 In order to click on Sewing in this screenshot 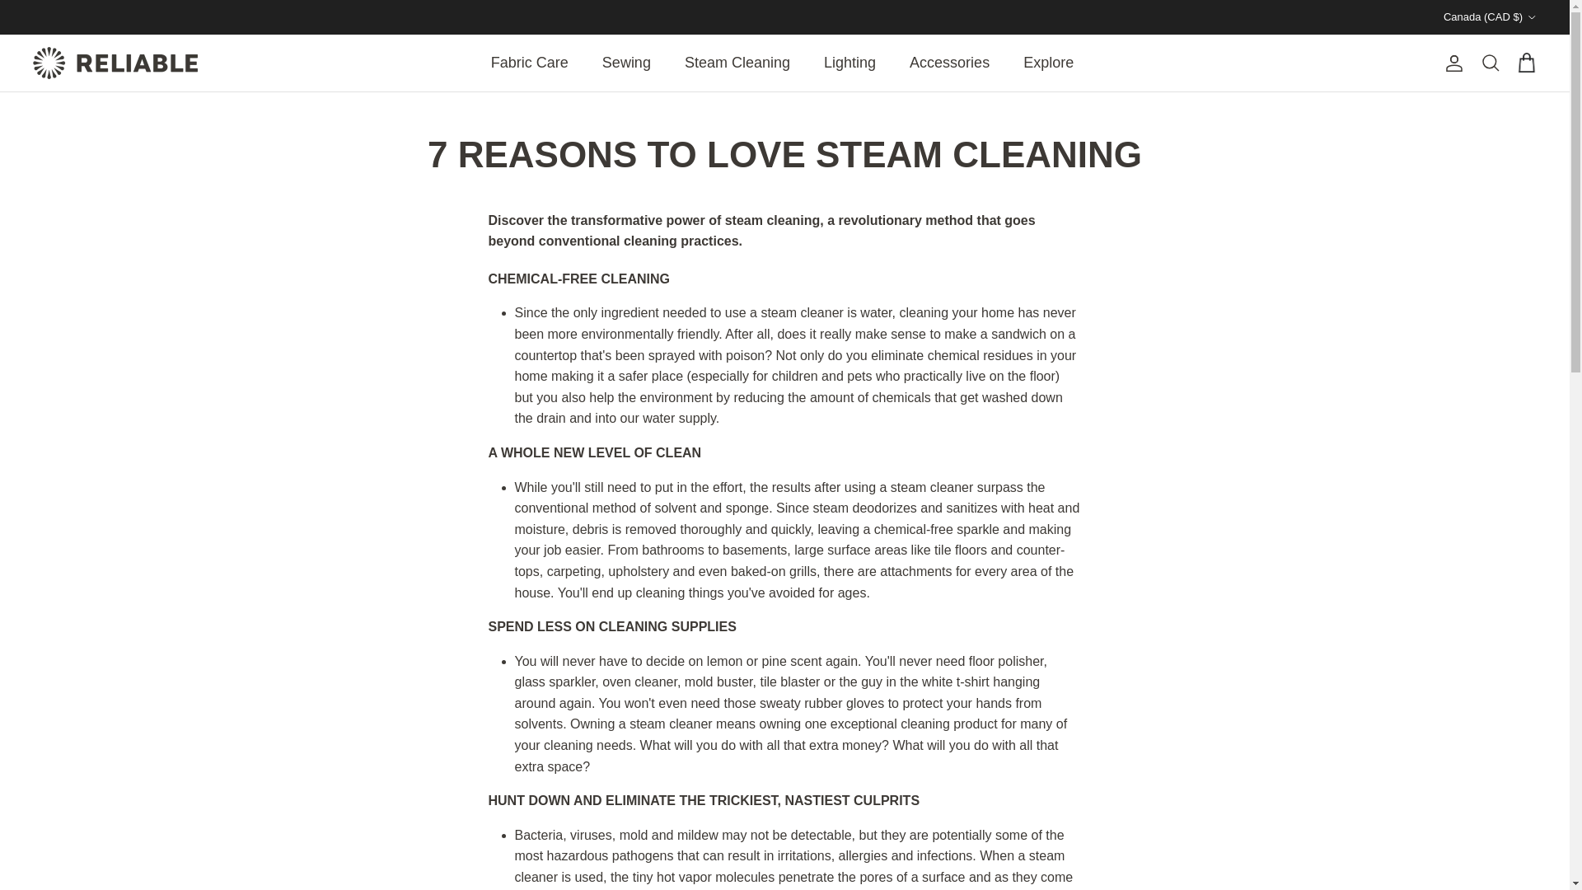, I will do `click(626, 63)`.